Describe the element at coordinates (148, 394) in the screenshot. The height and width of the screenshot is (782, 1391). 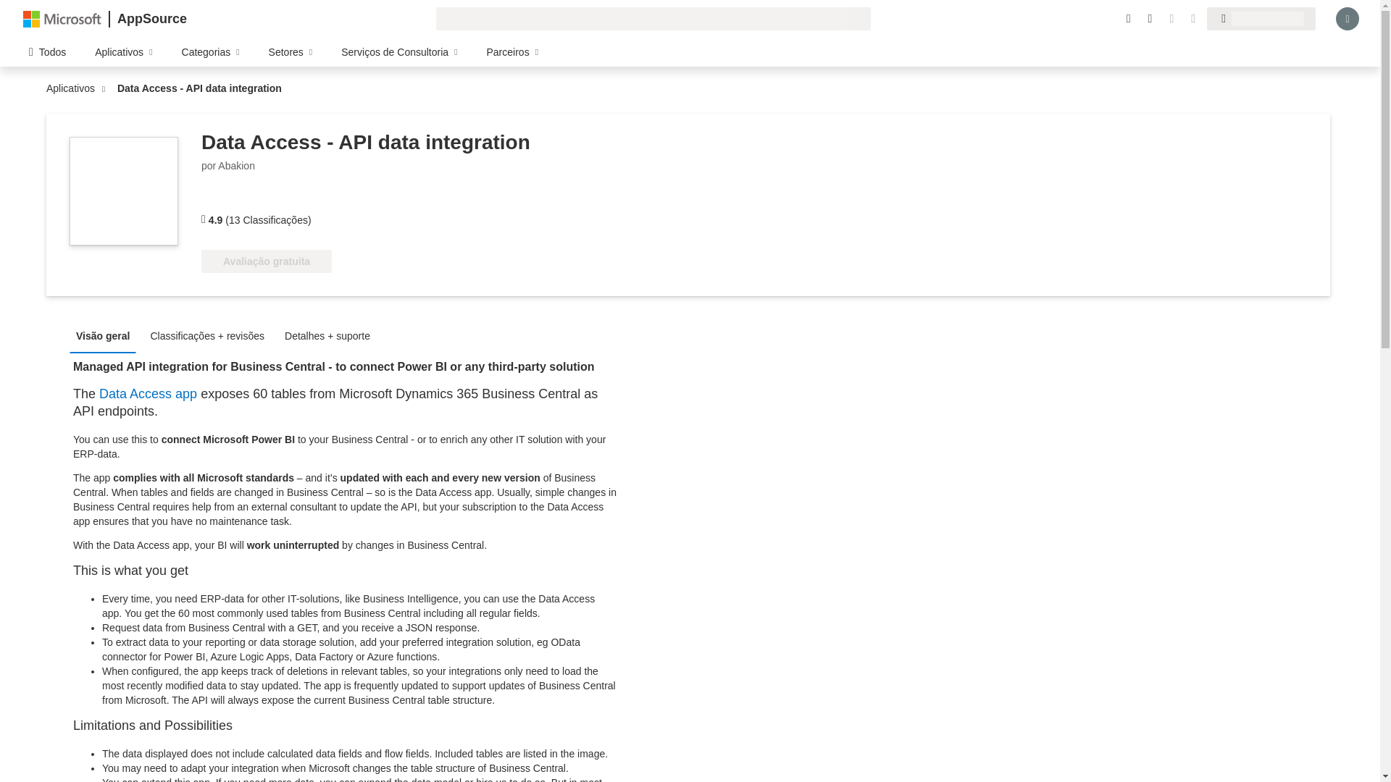
I see `Data Access app` at that location.